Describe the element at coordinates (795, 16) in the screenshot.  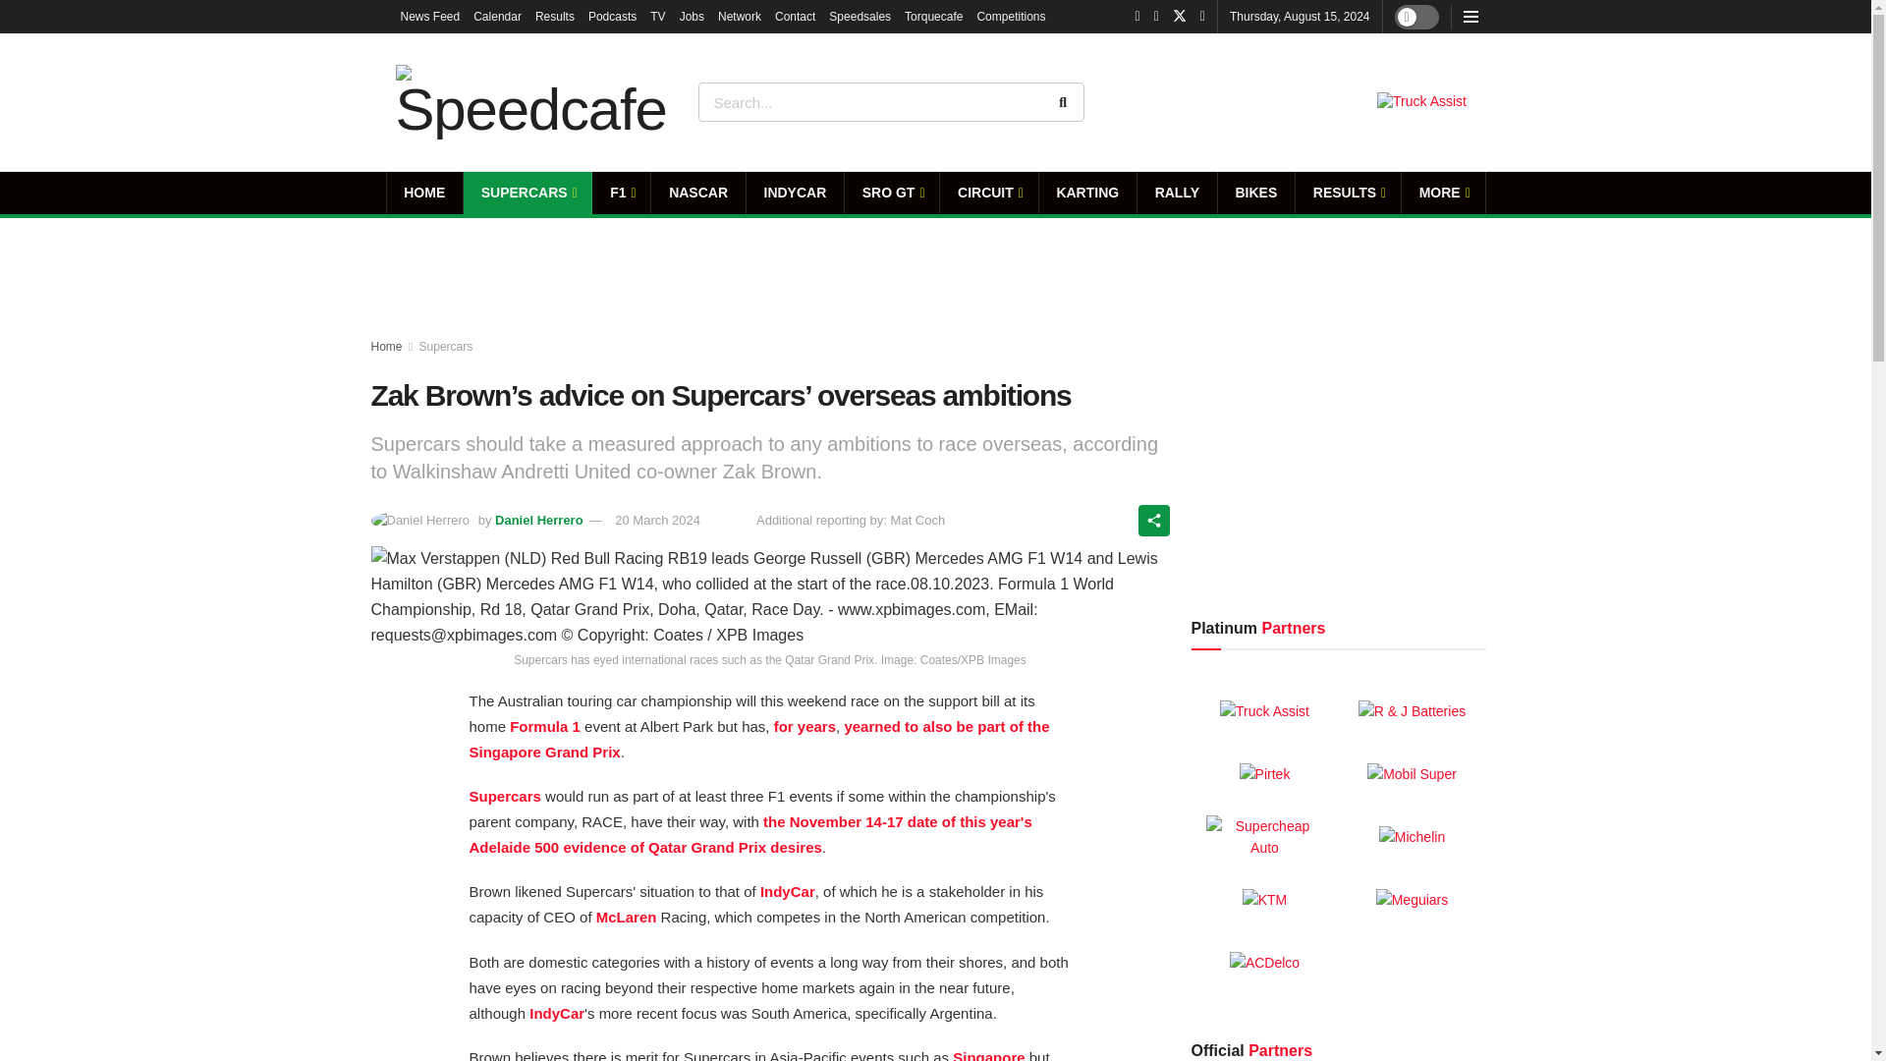
I see `Contact` at that location.